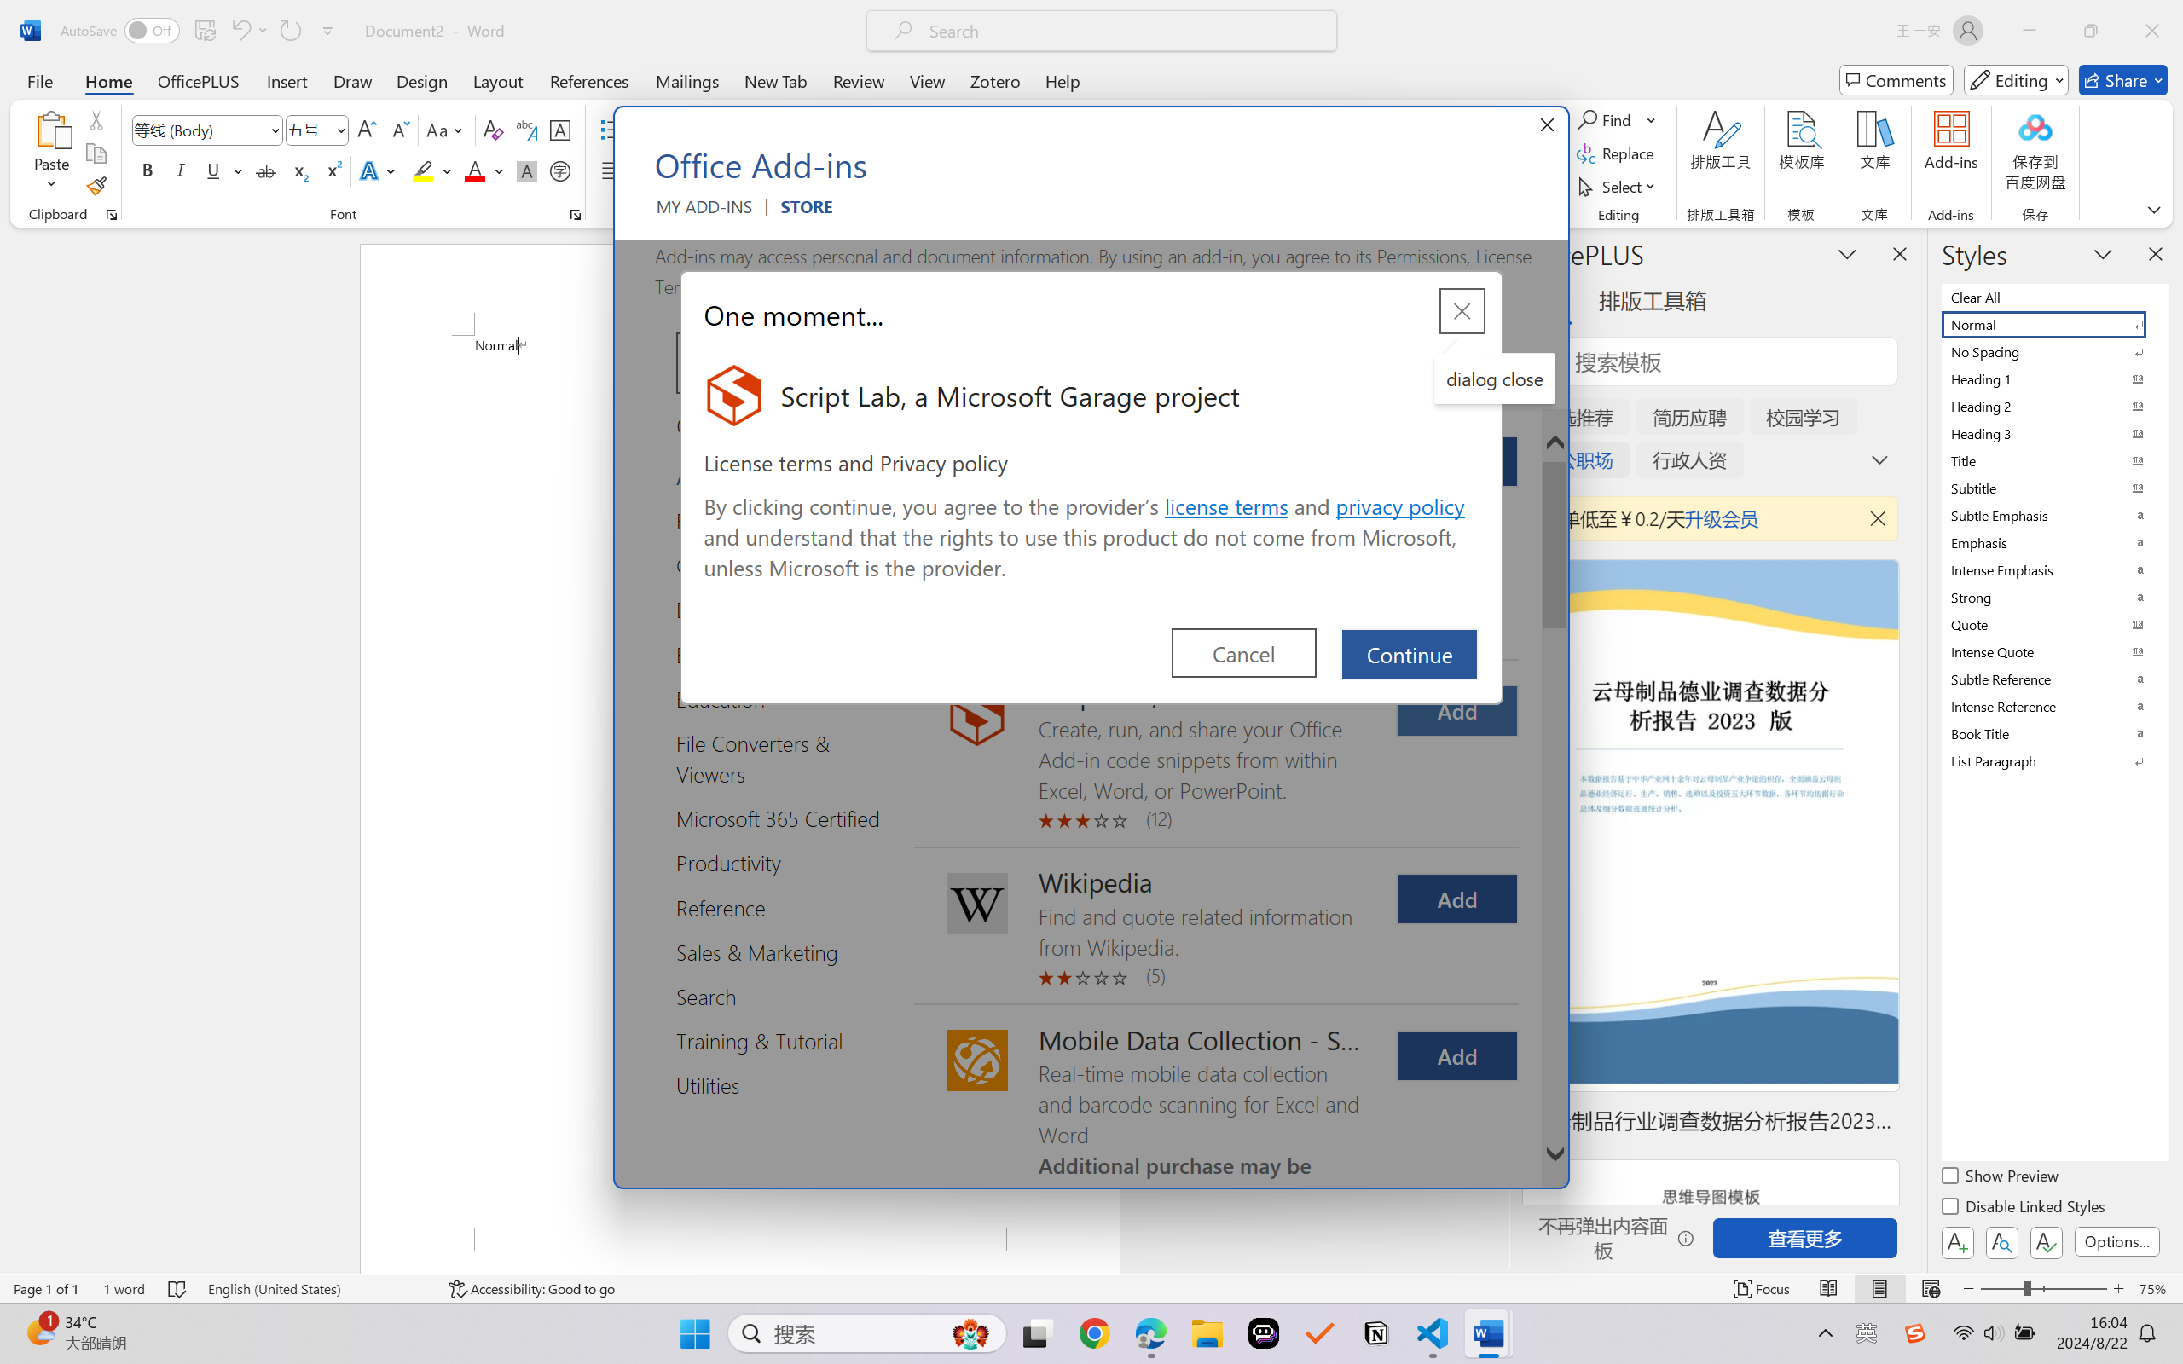 This screenshot has height=1364, width=2183. I want to click on Draw, so click(353, 80).